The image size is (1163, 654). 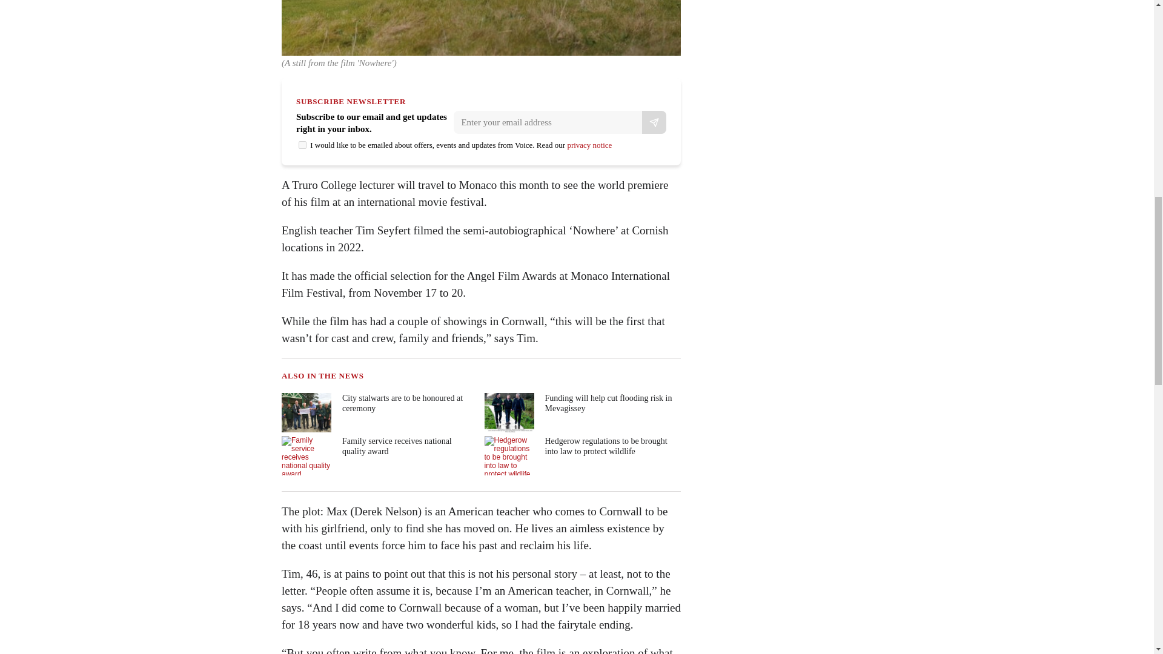 I want to click on City stalwarts are to be honoured at ceremony, so click(x=378, y=412).